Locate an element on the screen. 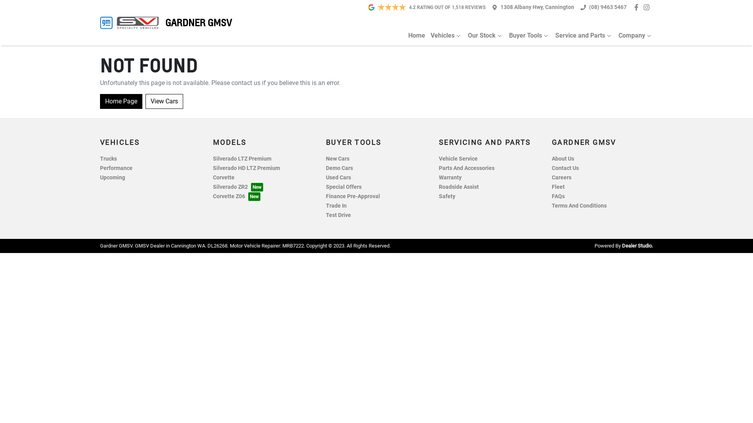 The width and height of the screenshot is (753, 423). Careers is located at coordinates (562, 178).